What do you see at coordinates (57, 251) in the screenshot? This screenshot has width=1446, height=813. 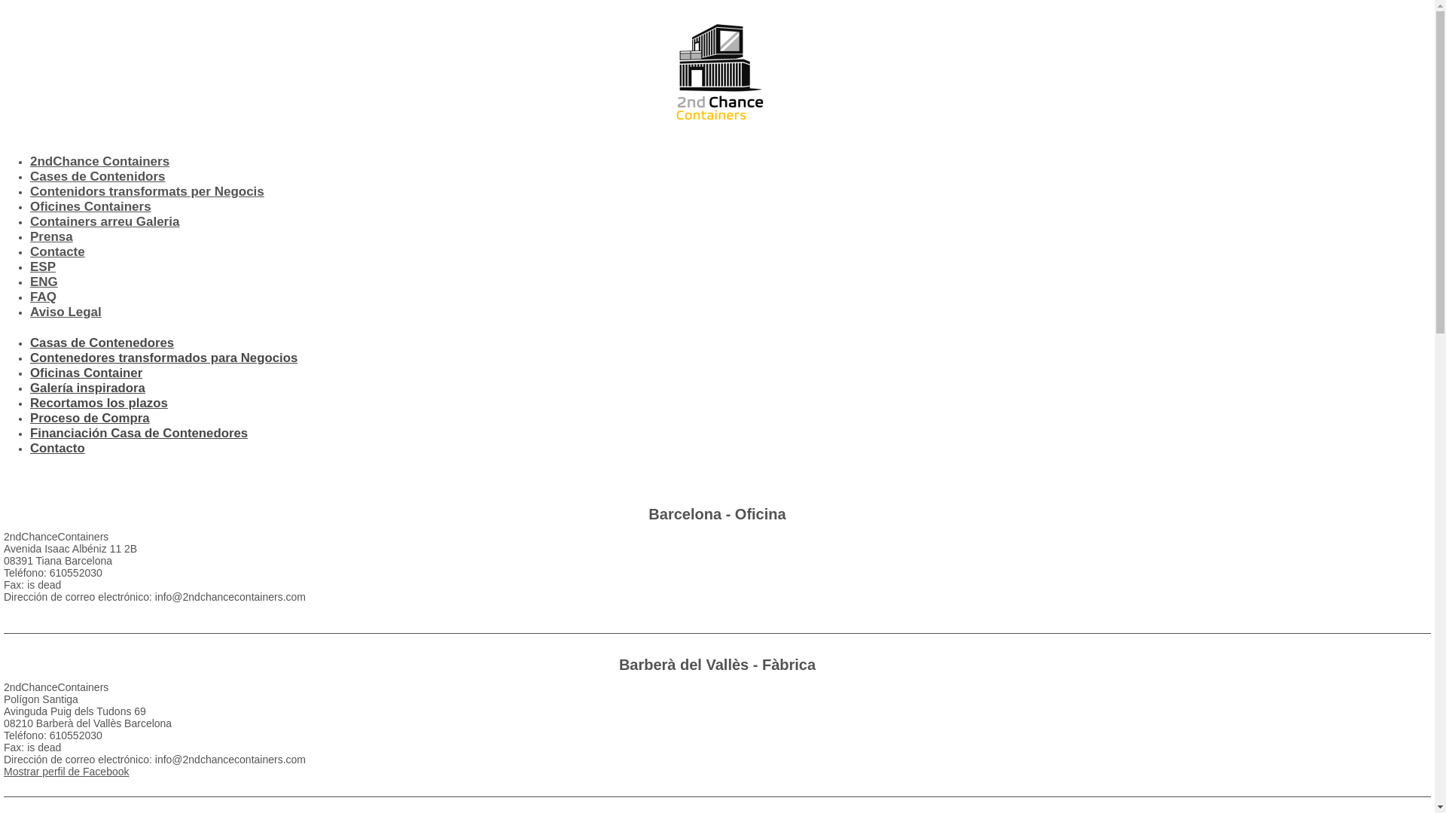 I see `Contacte` at bounding box center [57, 251].